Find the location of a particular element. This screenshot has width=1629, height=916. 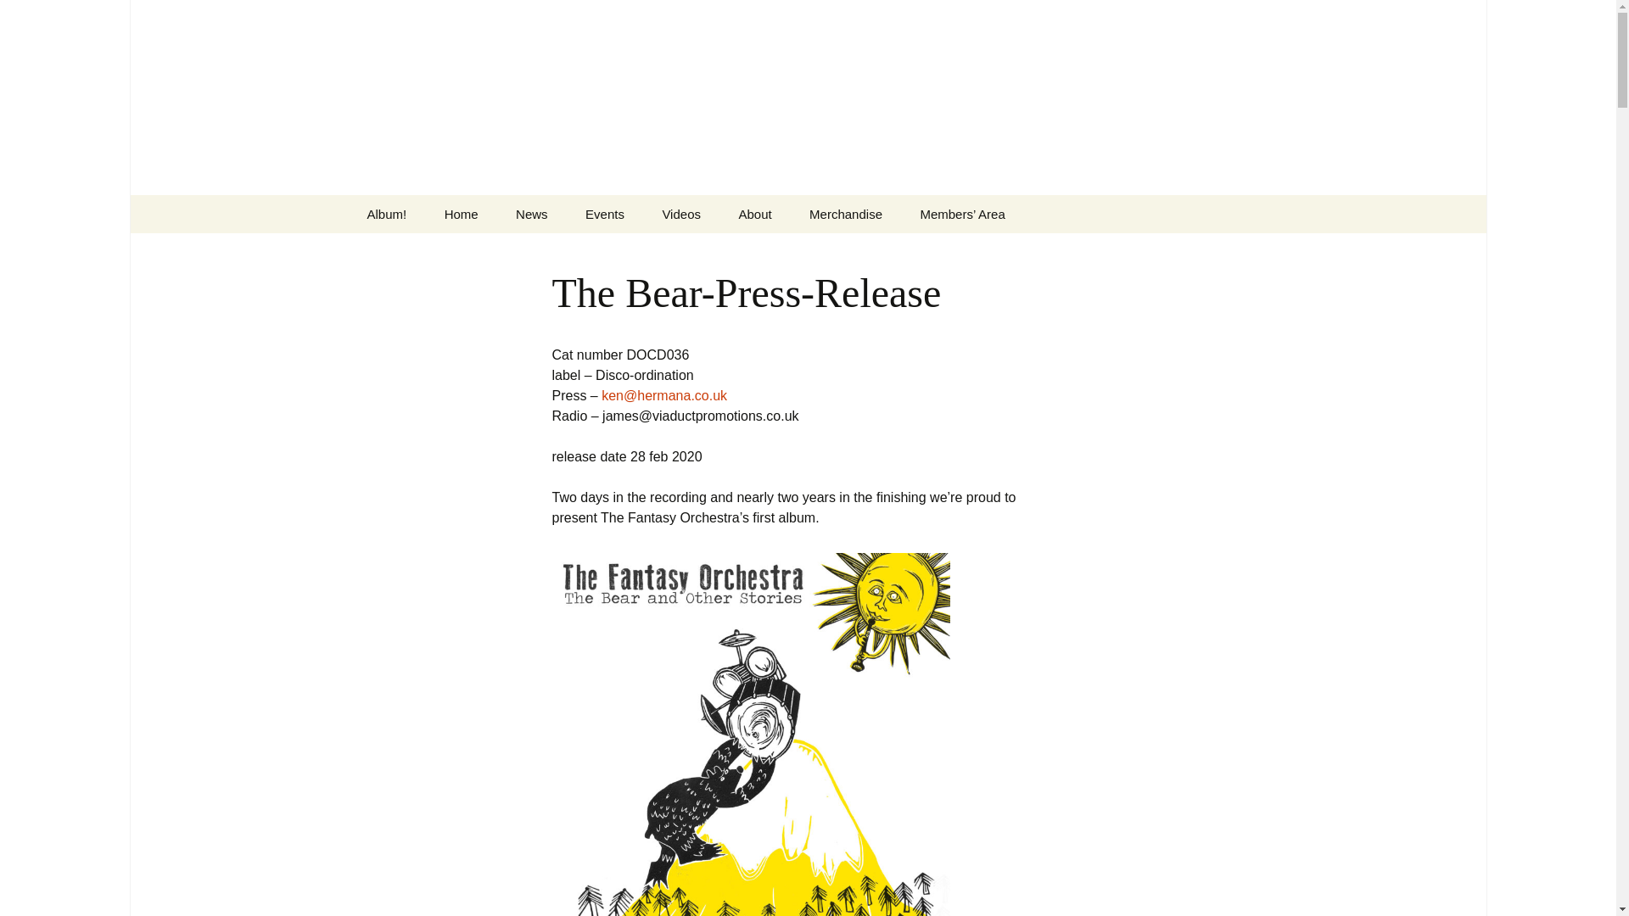

Home is located at coordinates (461, 214).